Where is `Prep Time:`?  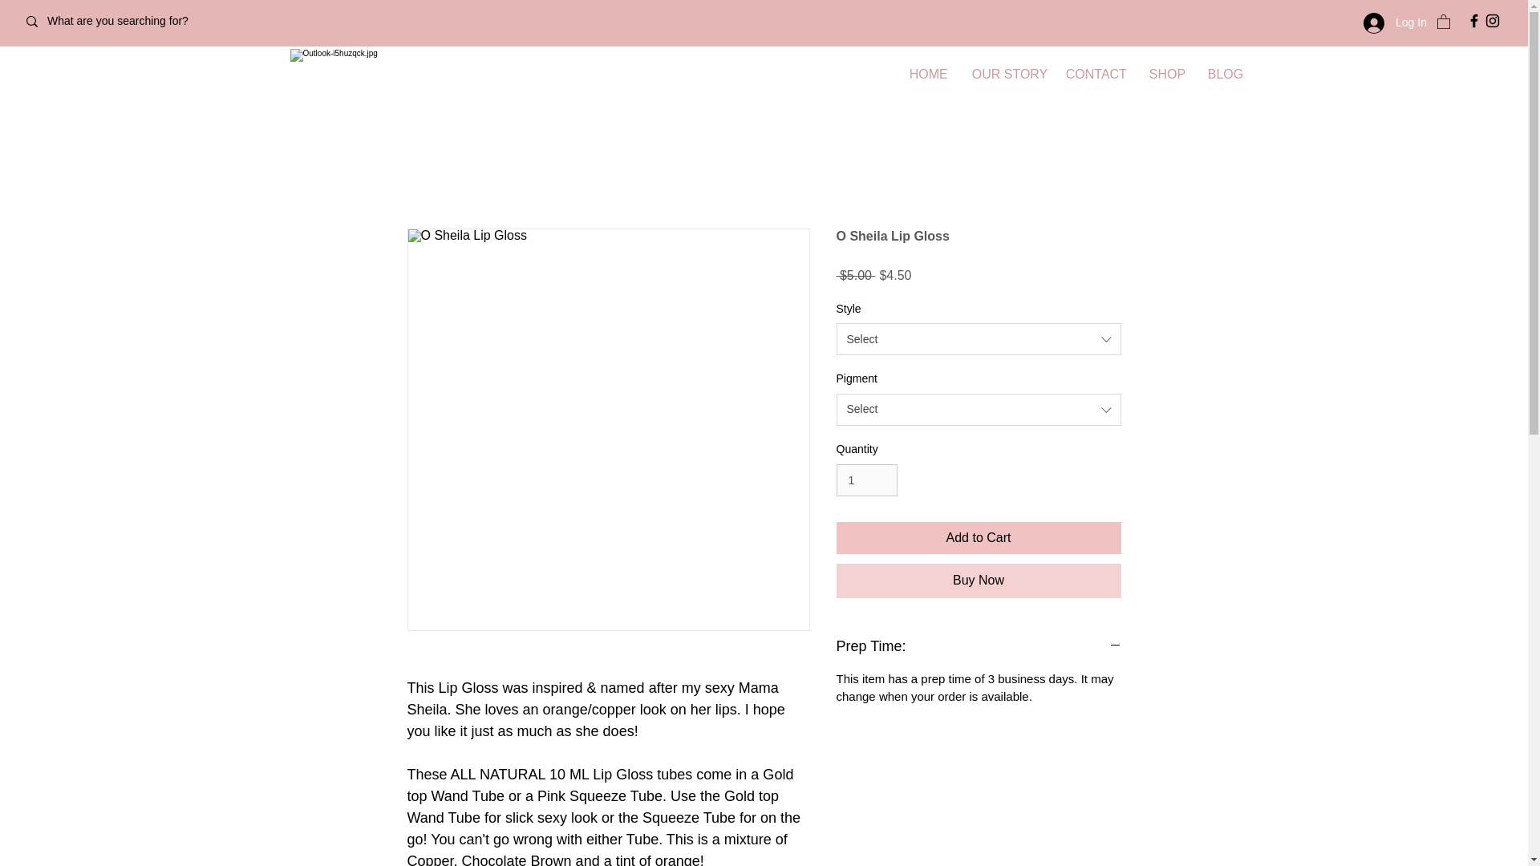
Prep Time: is located at coordinates (979, 646).